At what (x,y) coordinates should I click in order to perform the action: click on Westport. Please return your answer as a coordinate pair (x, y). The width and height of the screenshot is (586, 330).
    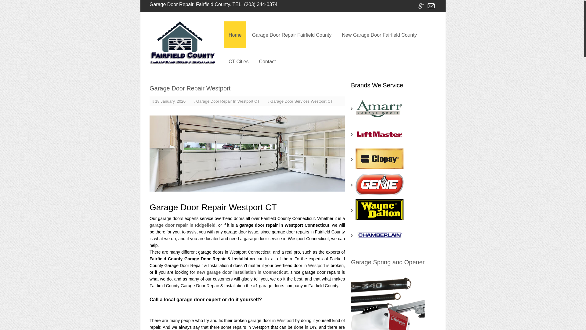
    Looking at the image, I should click on (285, 321).